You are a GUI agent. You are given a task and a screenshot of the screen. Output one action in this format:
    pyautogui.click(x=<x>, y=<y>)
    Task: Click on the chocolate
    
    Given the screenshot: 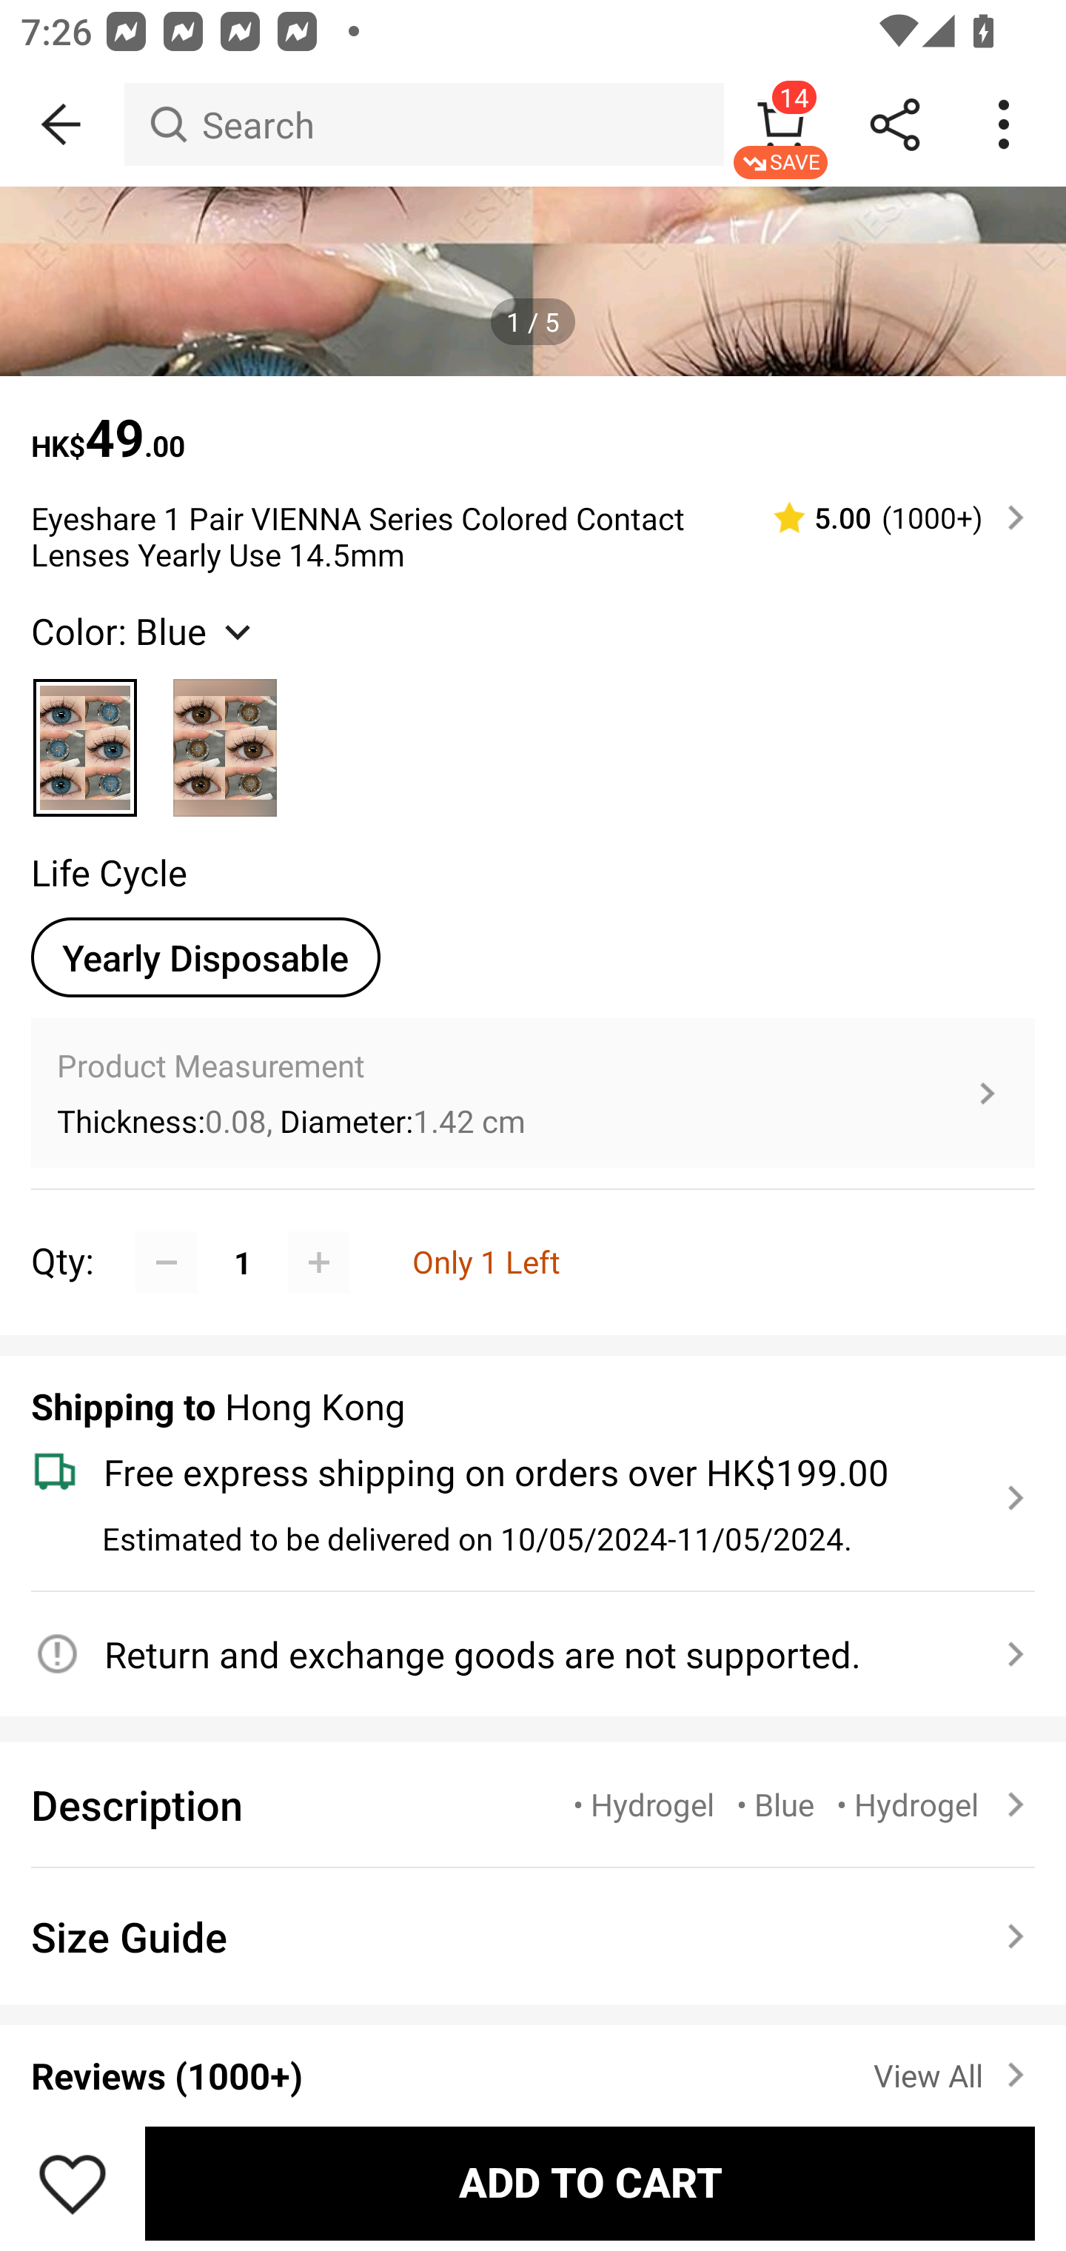 What is the action you would take?
    pyautogui.click(x=225, y=736)
    